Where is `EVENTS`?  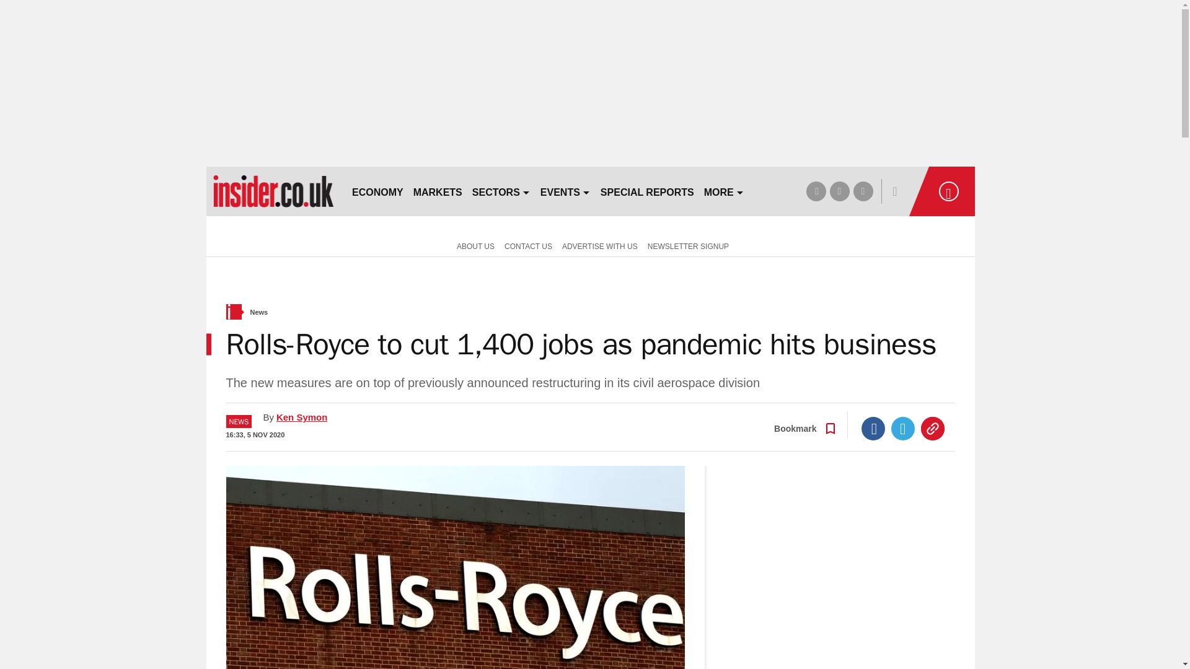 EVENTS is located at coordinates (565, 191).